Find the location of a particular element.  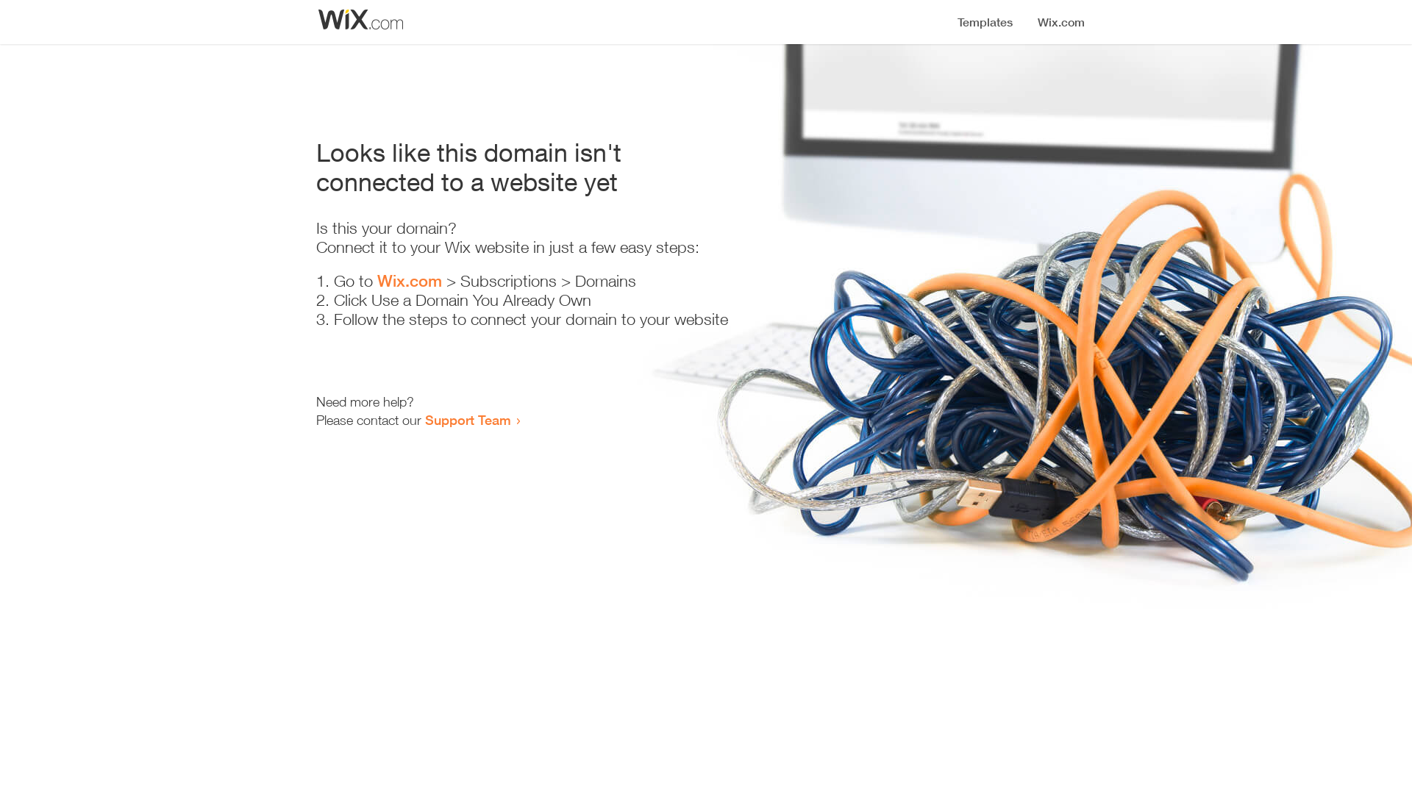

Wix.com is located at coordinates (410, 281).